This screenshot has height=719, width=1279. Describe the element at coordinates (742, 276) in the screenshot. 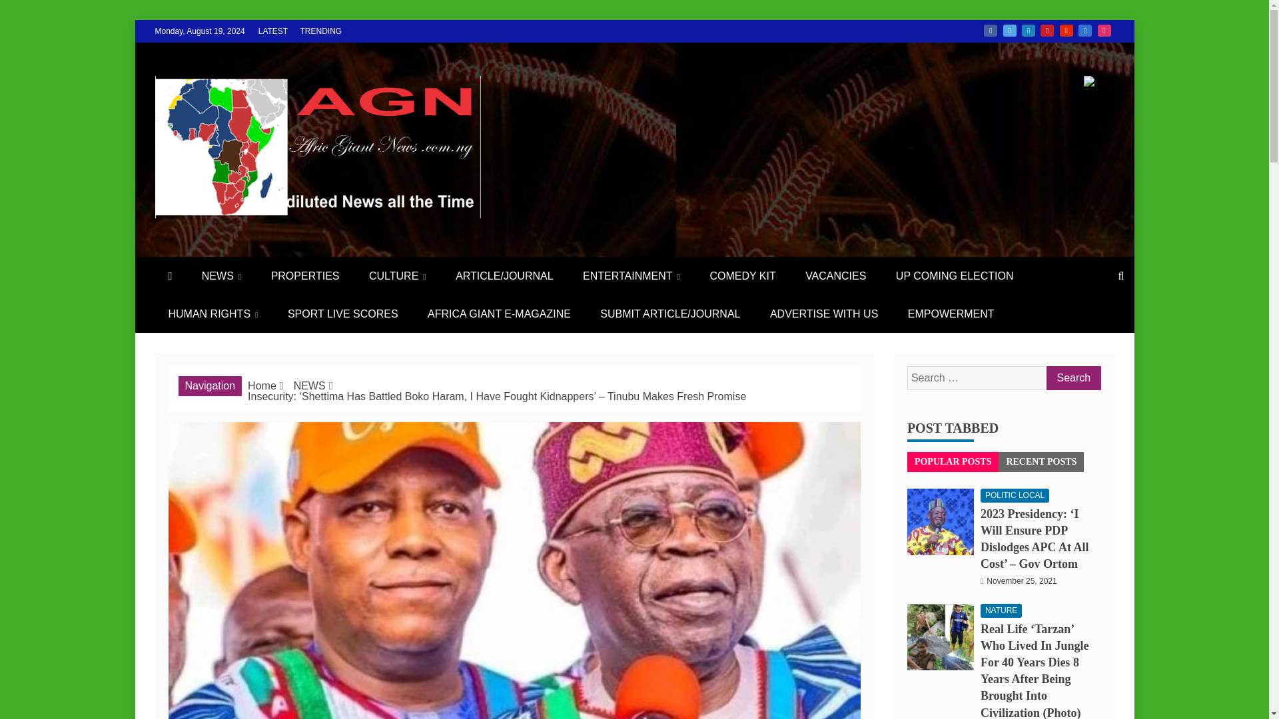

I see `COMEDY KIT` at that location.